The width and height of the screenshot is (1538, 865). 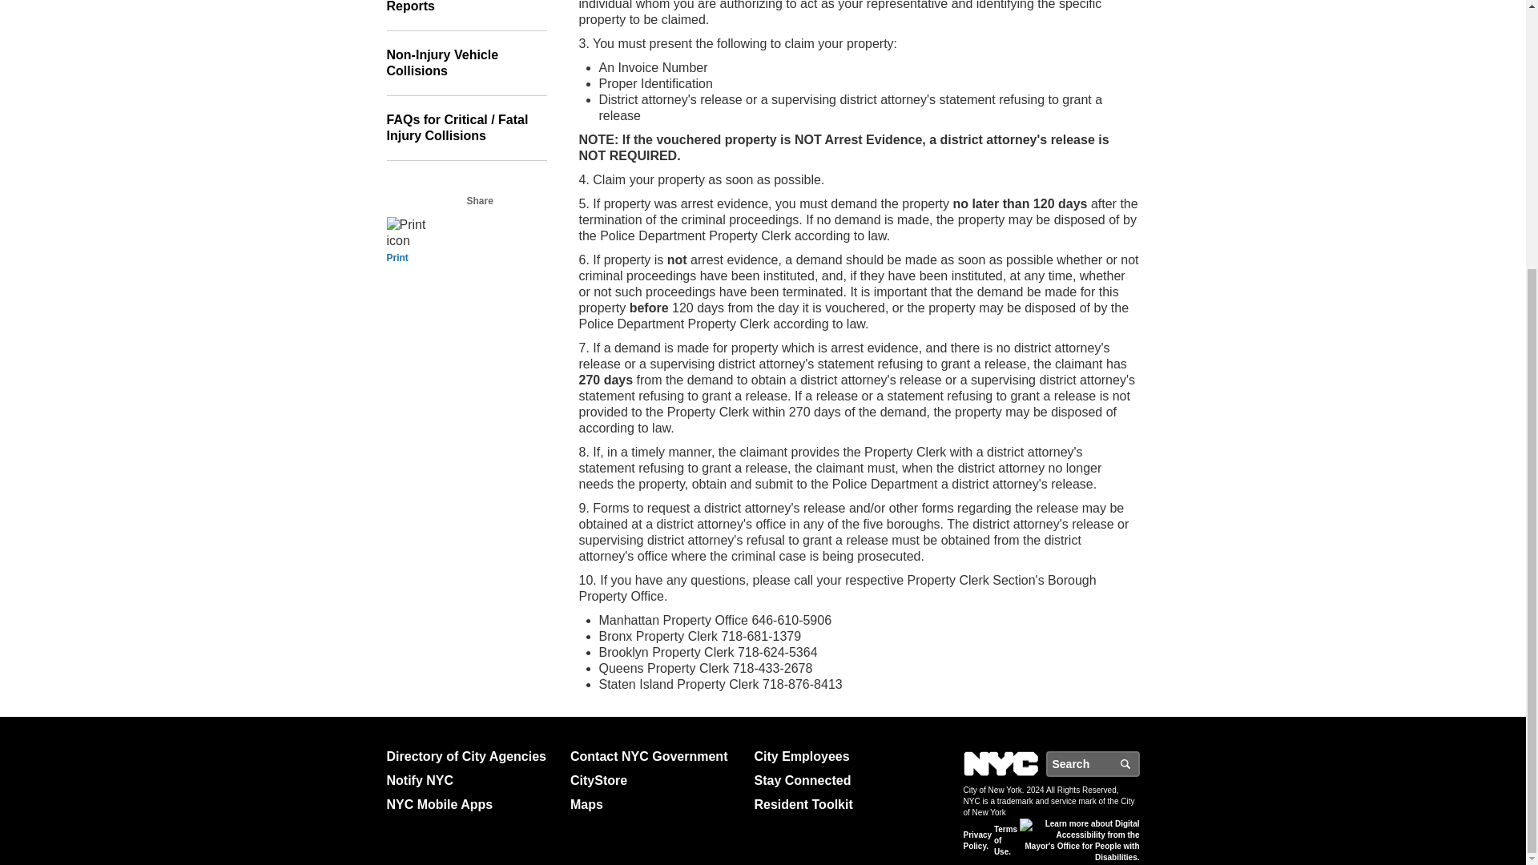 I want to click on Notify NYC, so click(x=471, y=781).